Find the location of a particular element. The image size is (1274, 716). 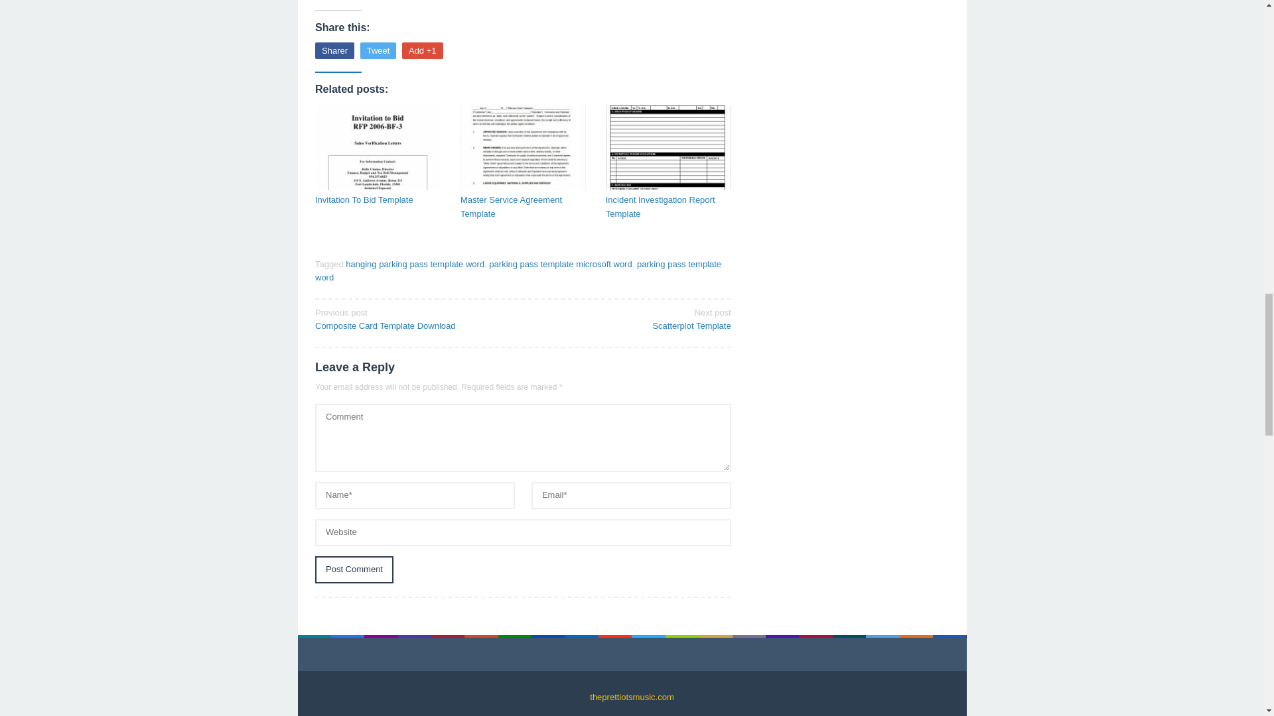

parking pass template word is located at coordinates (560, 263).